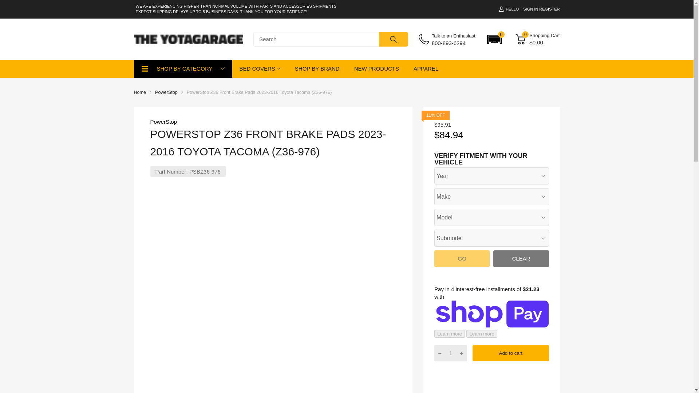 Image resolution: width=699 pixels, height=393 pixels. What do you see at coordinates (317, 68) in the screenshot?
I see `SHOP BY BRAND` at bounding box center [317, 68].